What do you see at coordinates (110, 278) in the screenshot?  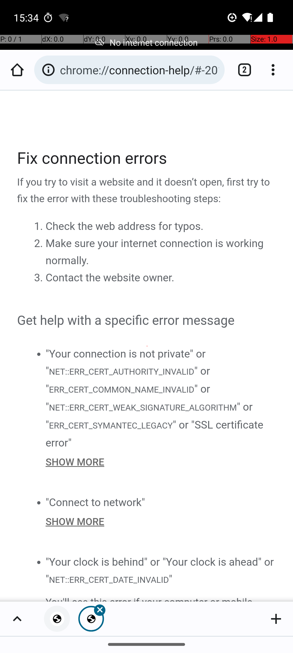 I see `Contact the website owner.` at bounding box center [110, 278].